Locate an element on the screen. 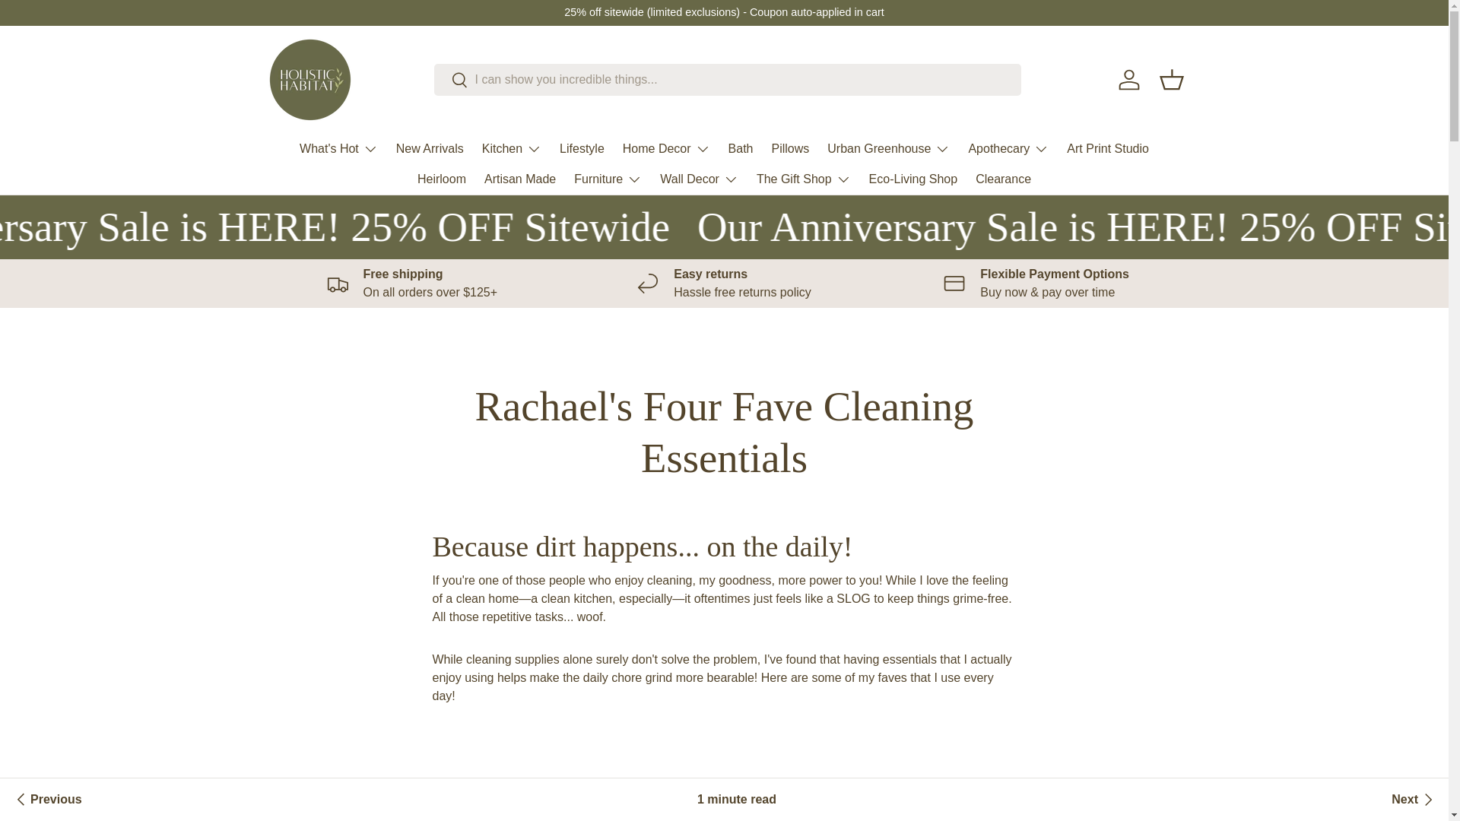 The height and width of the screenshot is (821, 1460). What's Hot is located at coordinates (338, 149).